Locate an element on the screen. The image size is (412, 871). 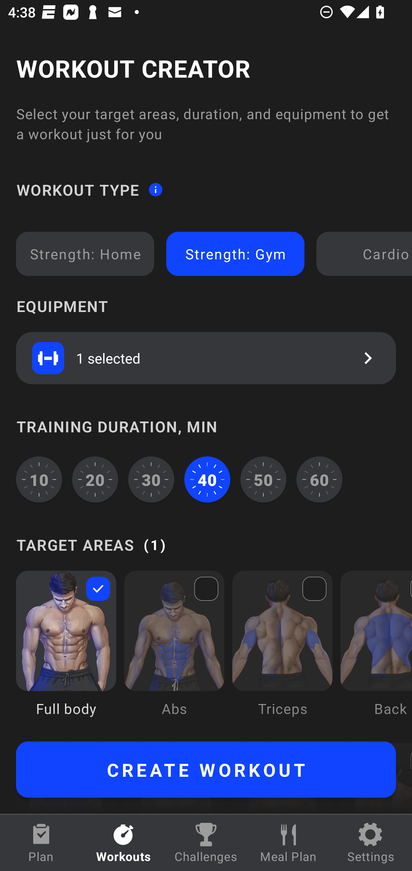
1 selected is located at coordinates (206, 358).